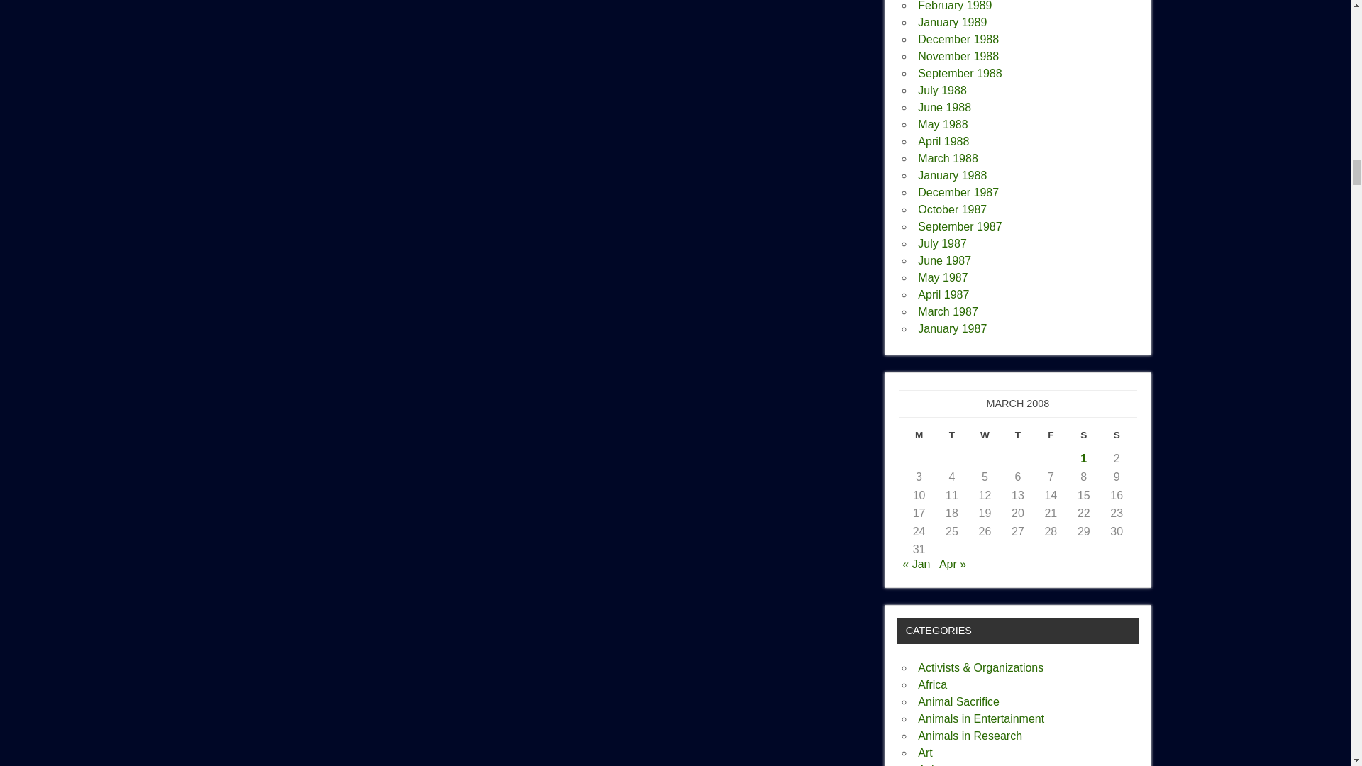  Describe the element at coordinates (1117, 438) in the screenshot. I see `Sunday` at that location.